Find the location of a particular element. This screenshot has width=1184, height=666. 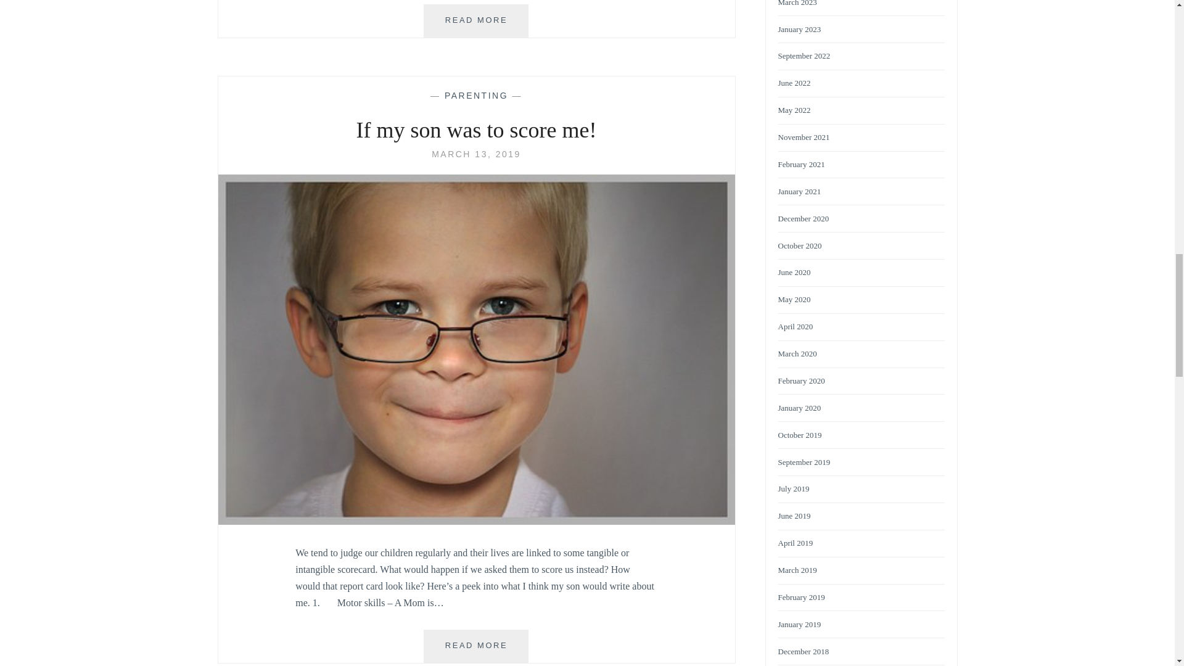

If my son was to score me! is located at coordinates (476, 95).